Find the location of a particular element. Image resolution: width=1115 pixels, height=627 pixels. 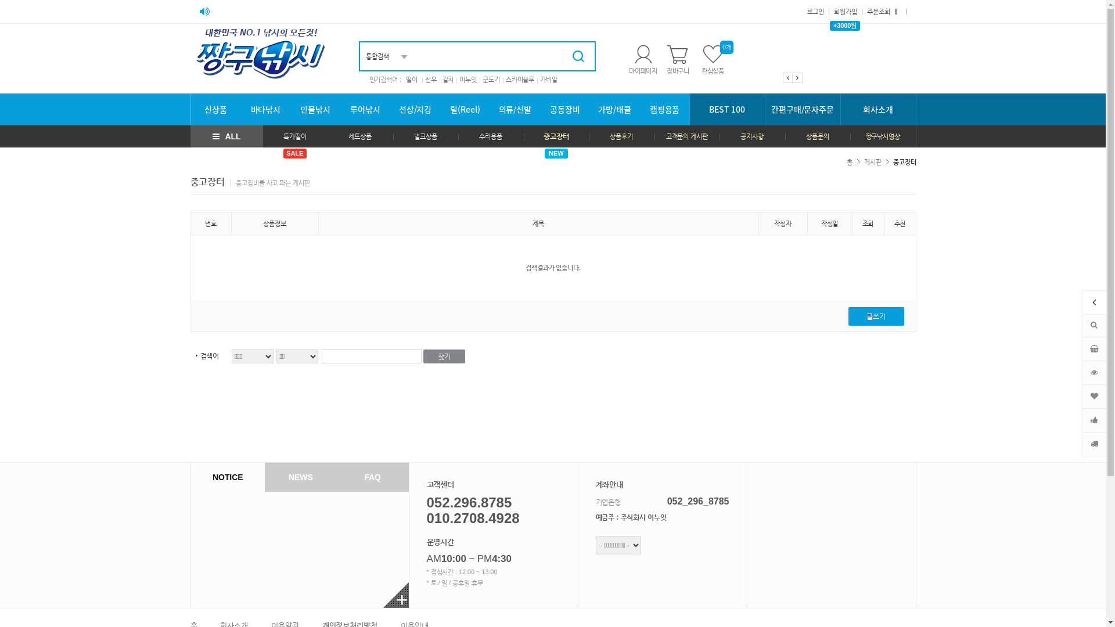

NOTICE is located at coordinates (228, 477).